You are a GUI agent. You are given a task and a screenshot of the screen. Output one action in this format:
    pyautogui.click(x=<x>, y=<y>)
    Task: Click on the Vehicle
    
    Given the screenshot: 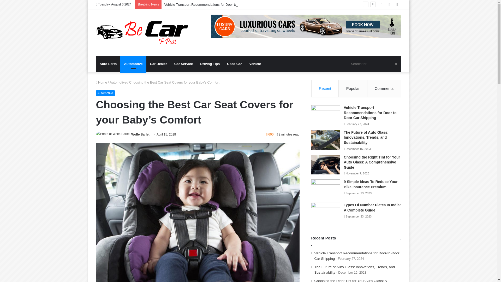 What is the action you would take?
    pyautogui.click(x=255, y=64)
    